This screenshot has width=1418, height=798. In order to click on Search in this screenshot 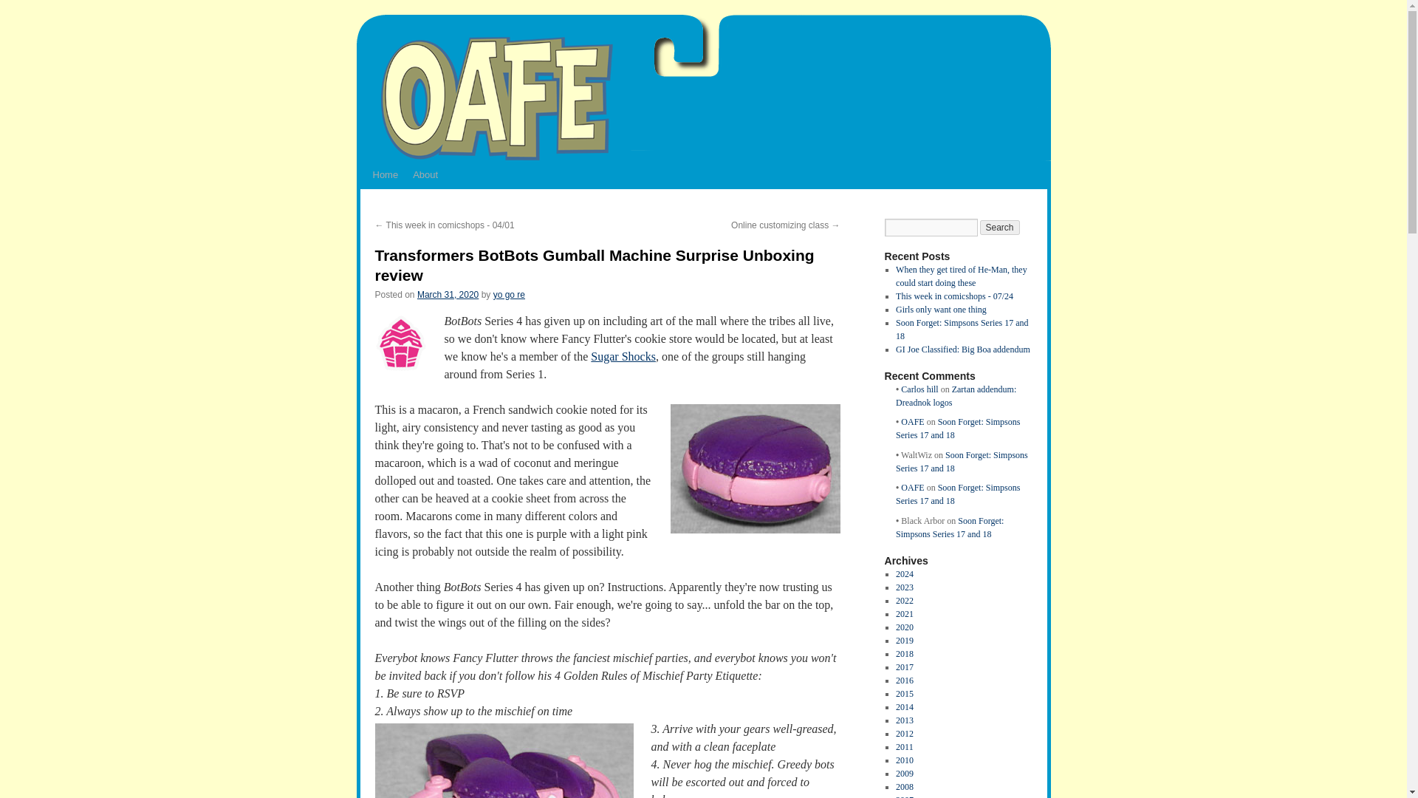, I will do `click(999, 228)`.